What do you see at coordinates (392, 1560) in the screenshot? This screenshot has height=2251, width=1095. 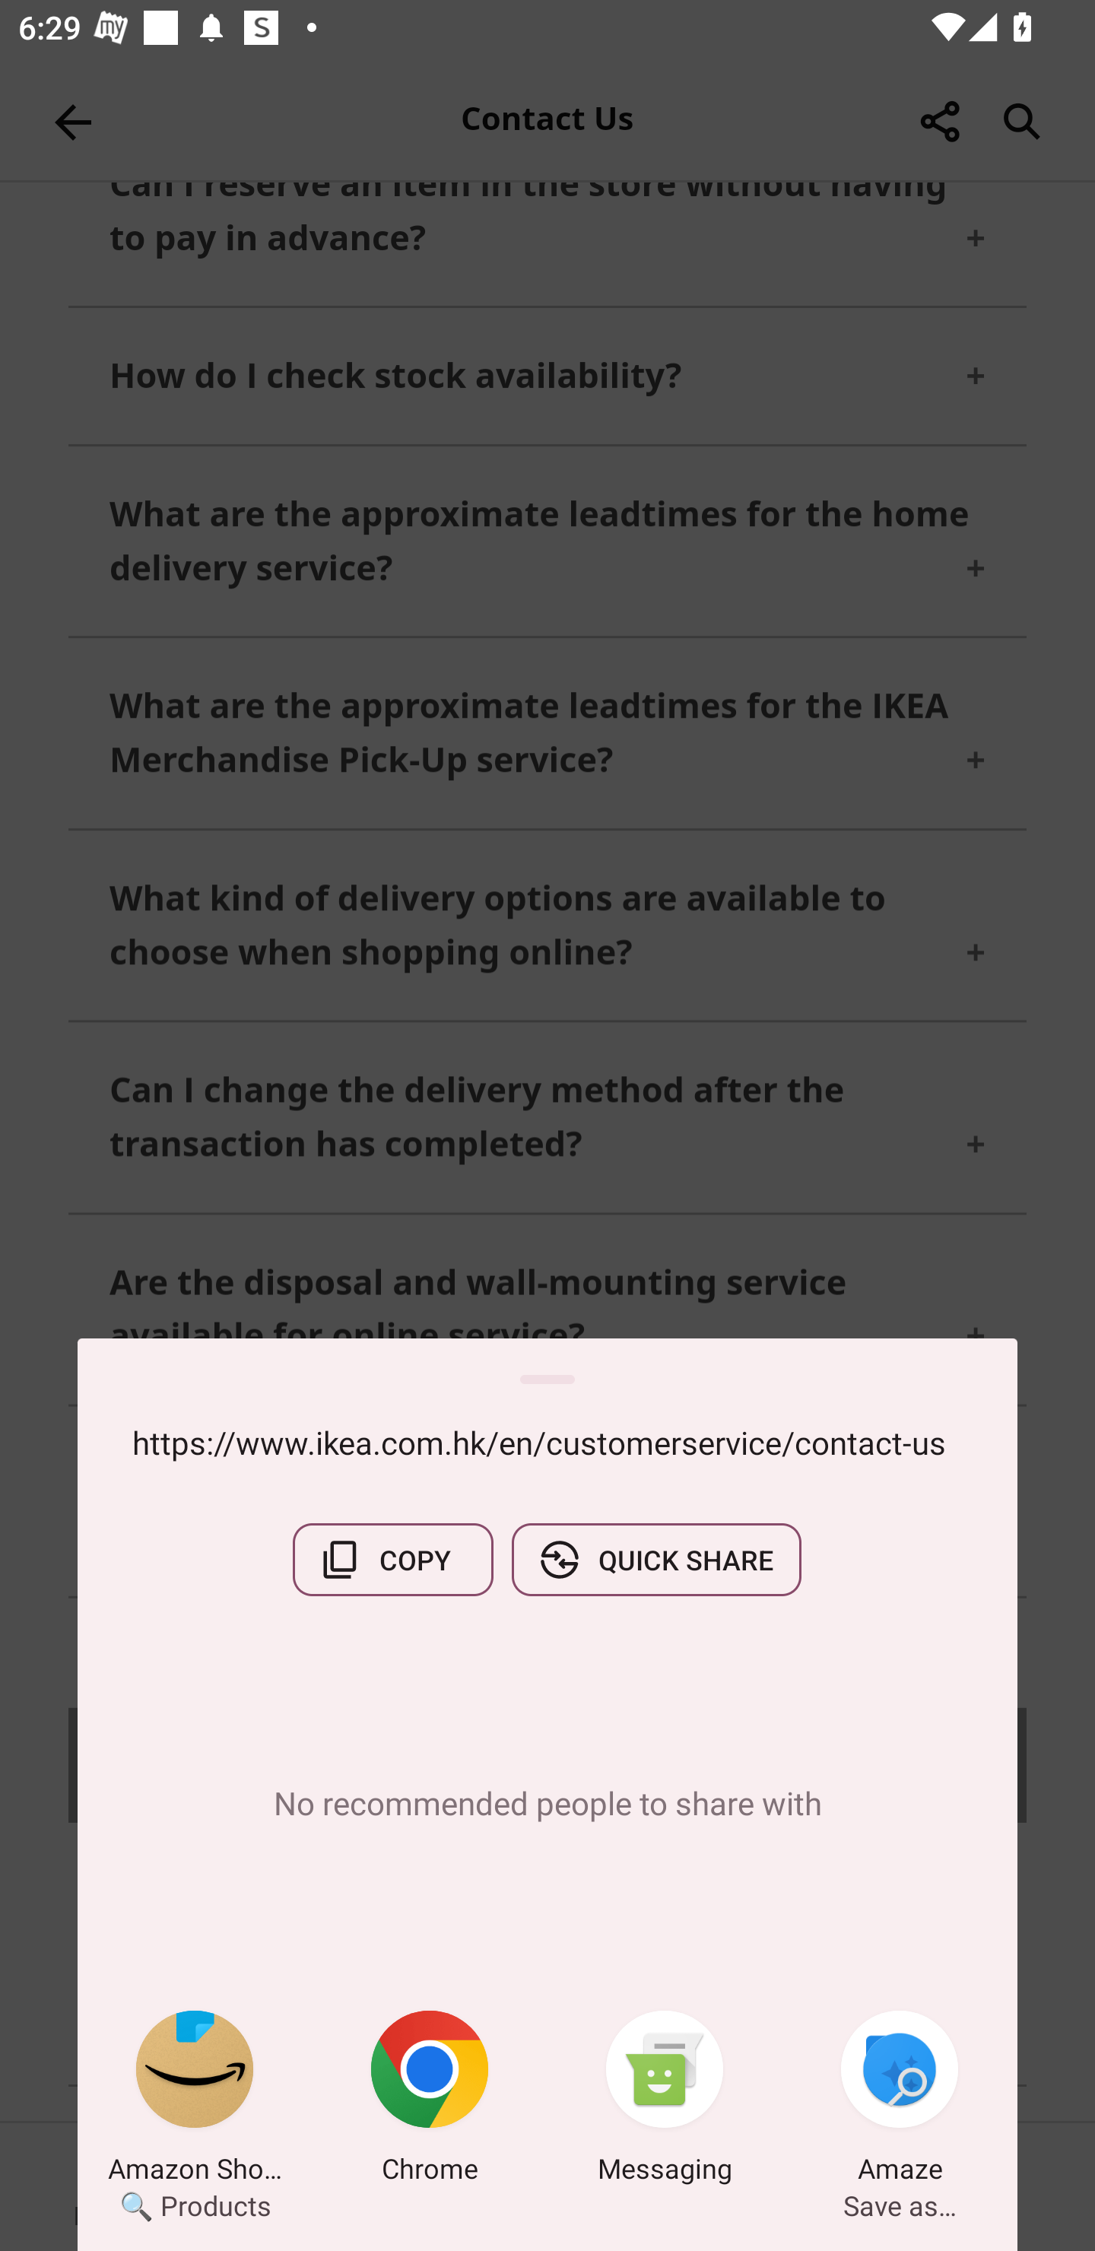 I see `COPY` at bounding box center [392, 1560].